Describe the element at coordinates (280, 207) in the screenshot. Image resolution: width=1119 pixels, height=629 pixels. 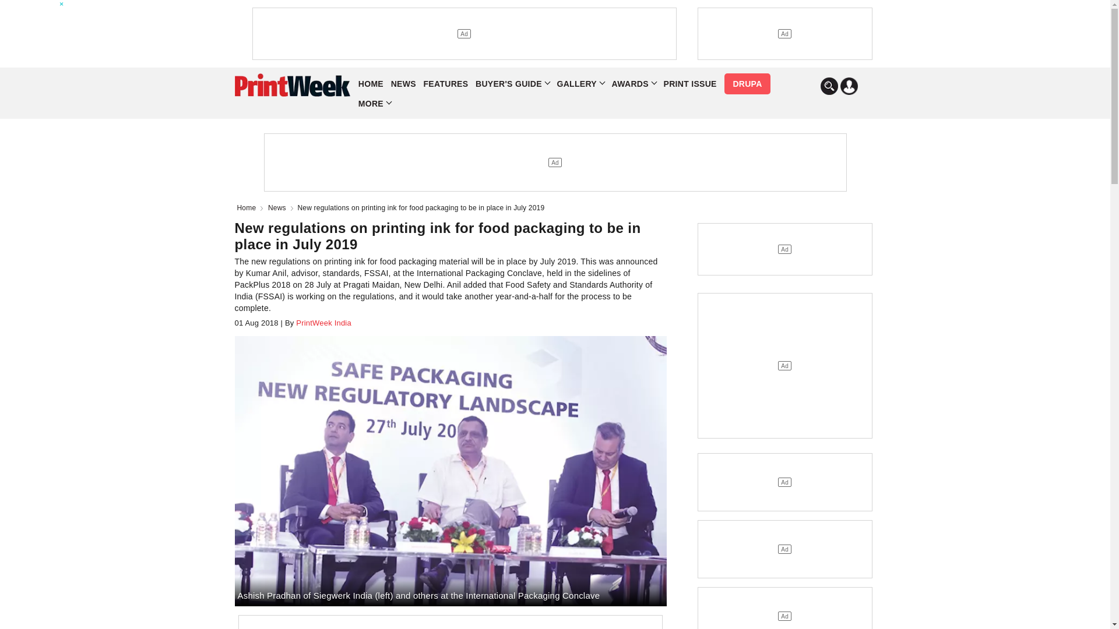
I see `News` at that location.